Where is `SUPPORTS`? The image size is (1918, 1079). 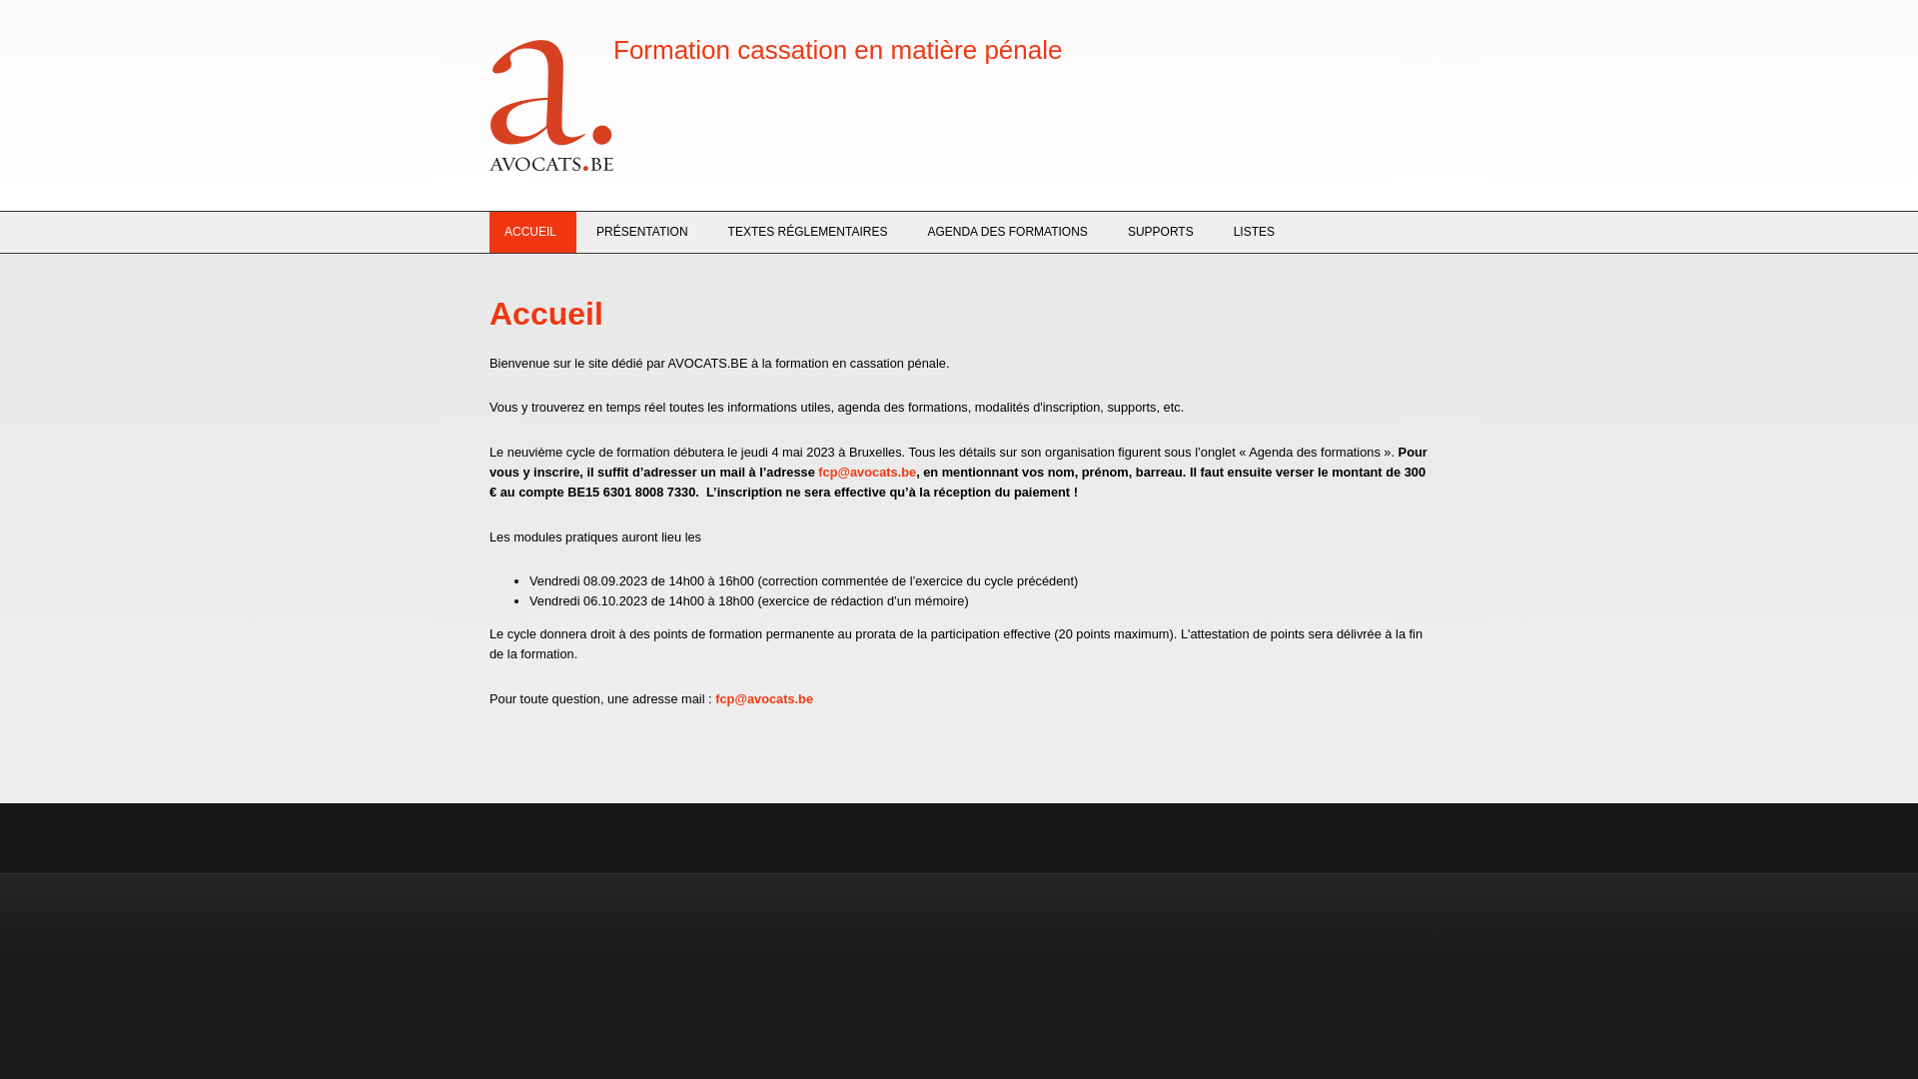
SUPPORTS is located at coordinates (1161, 232).